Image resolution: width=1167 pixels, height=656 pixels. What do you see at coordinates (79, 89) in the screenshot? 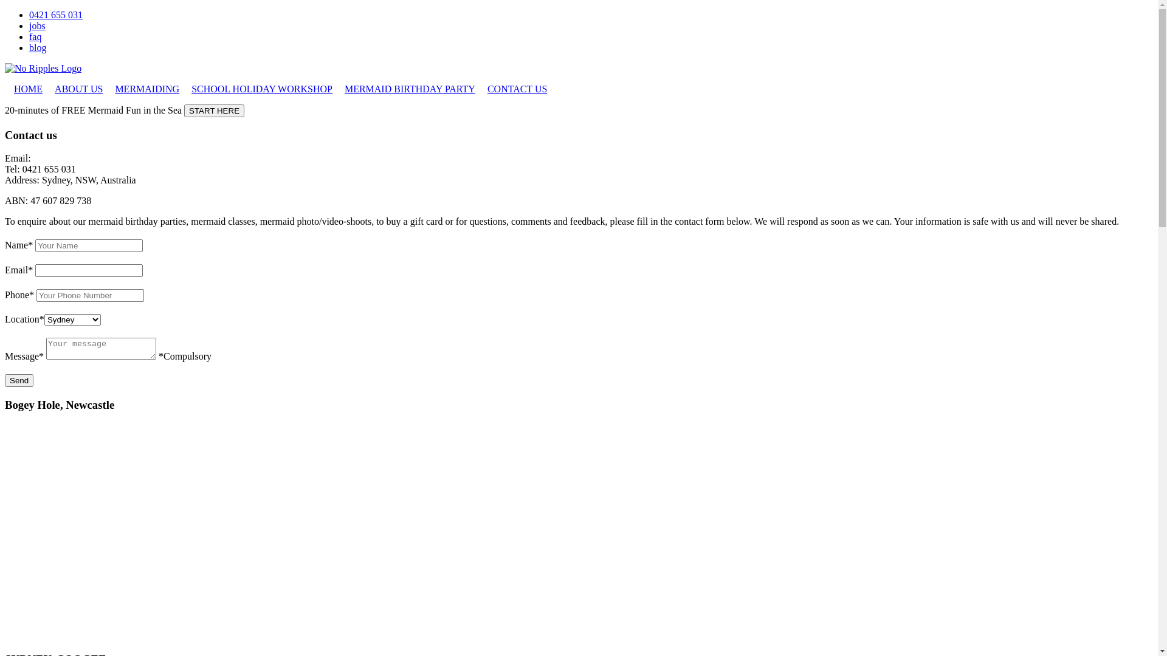
I see `ABOUT US` at bounding box center [79, 89].